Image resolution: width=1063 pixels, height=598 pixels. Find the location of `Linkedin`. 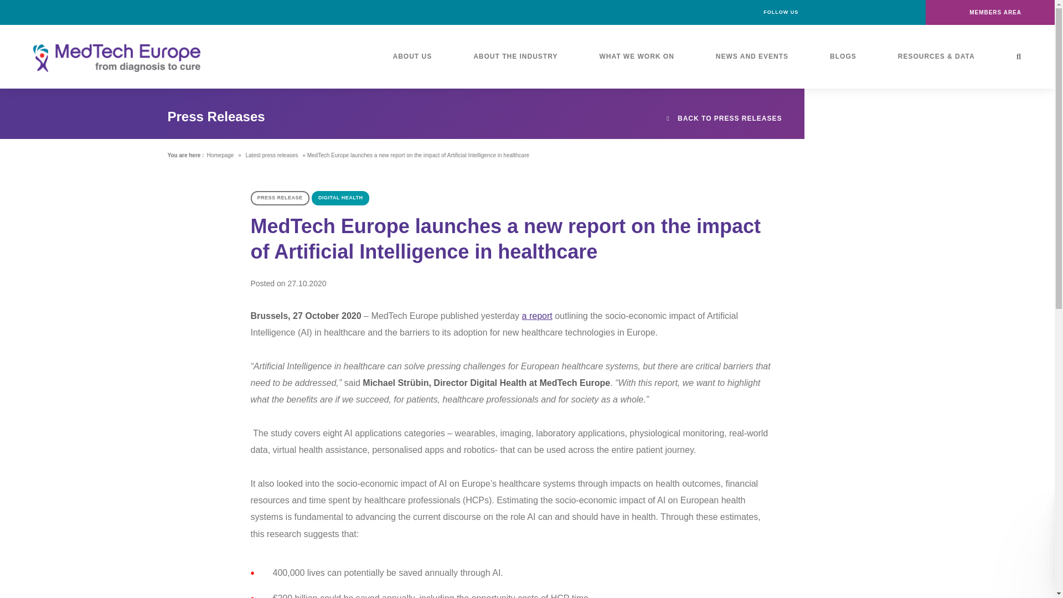

Linkedin is located at coordinates (841, 12).